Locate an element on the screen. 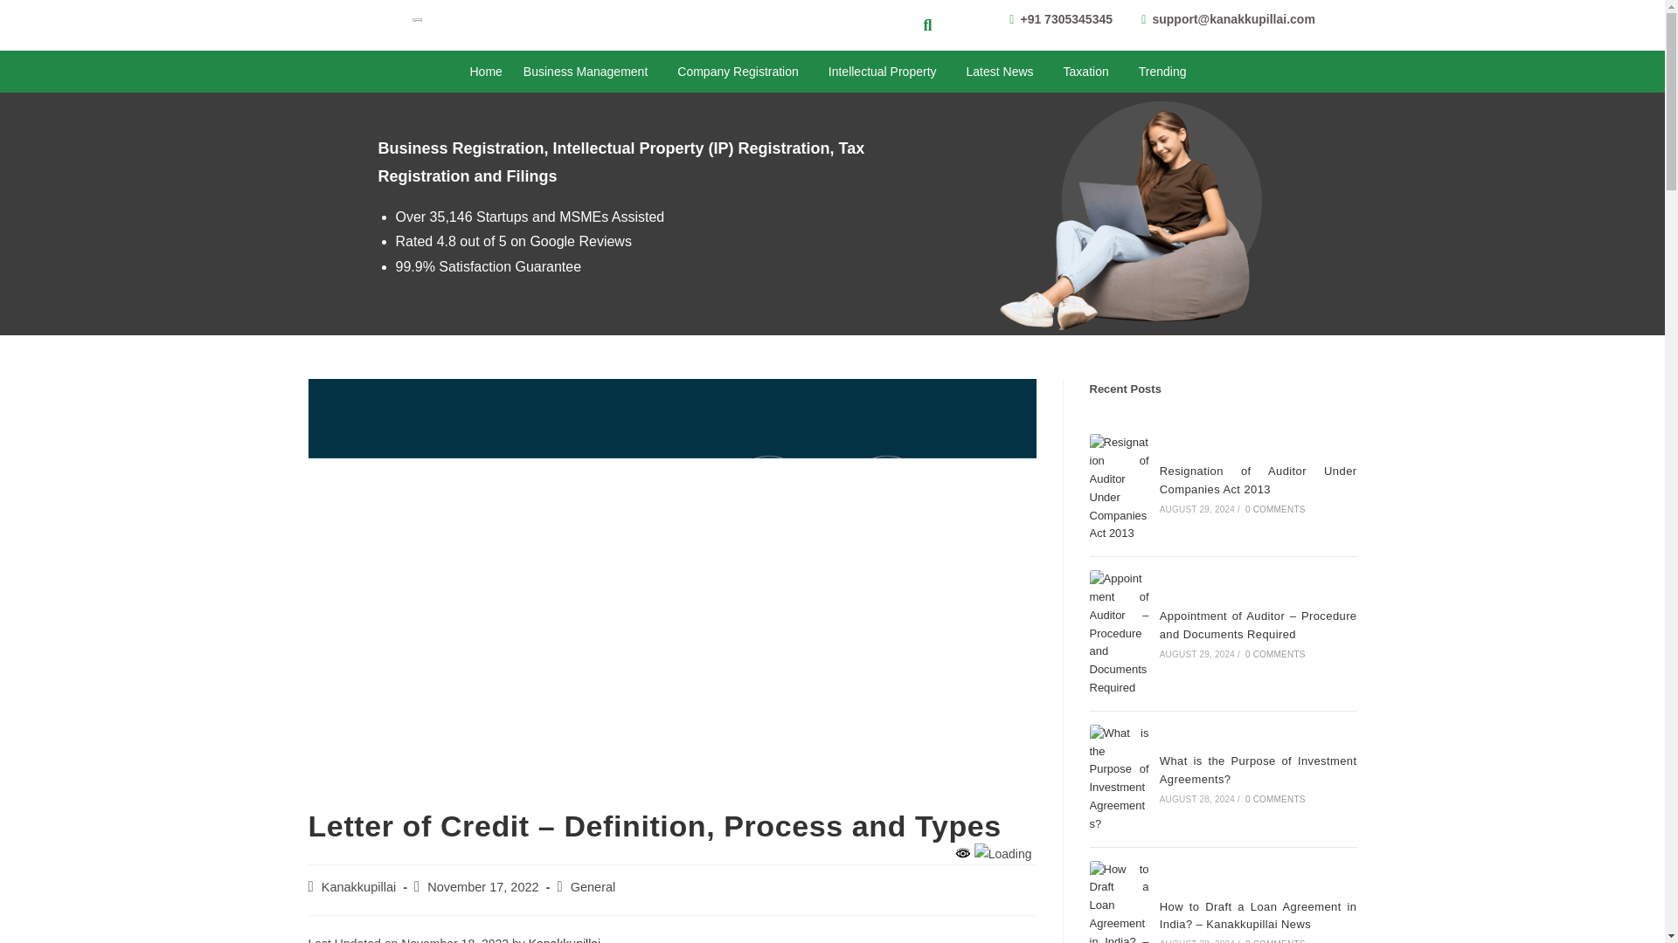  Home is located at coordinates (486, 72).